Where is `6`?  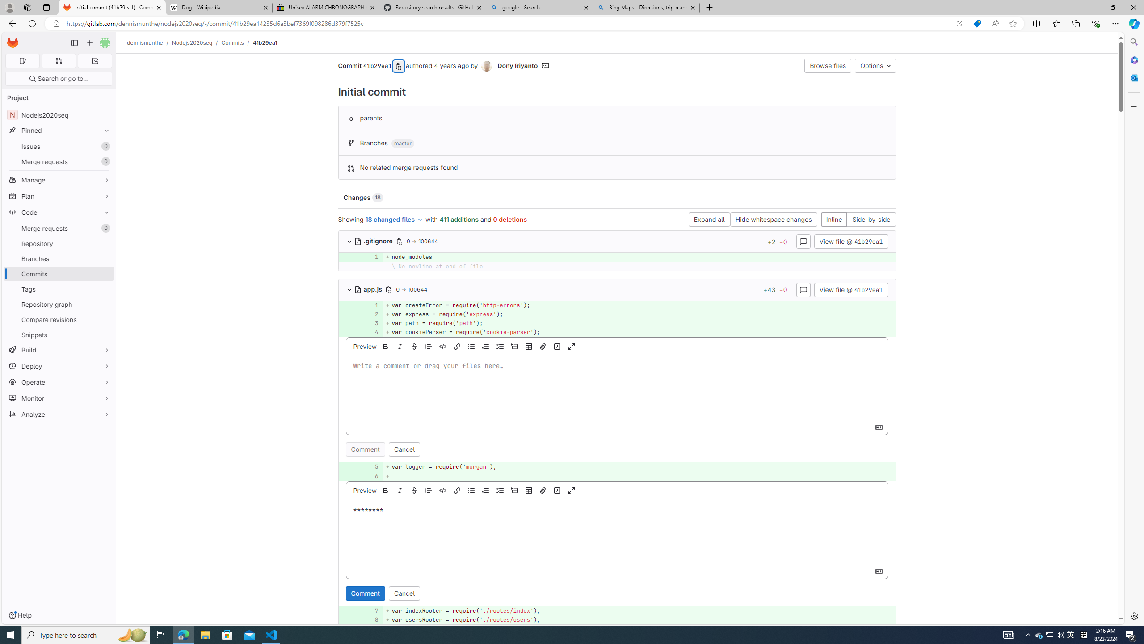 6 is located at coordinates (370, 476).